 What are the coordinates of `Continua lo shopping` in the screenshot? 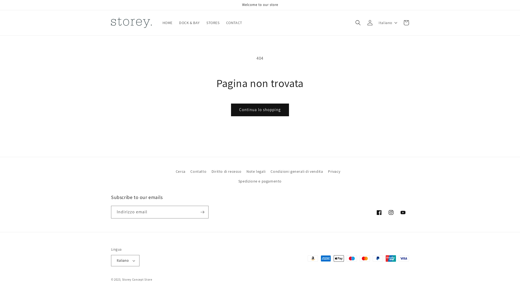 It's located at (260, 110).